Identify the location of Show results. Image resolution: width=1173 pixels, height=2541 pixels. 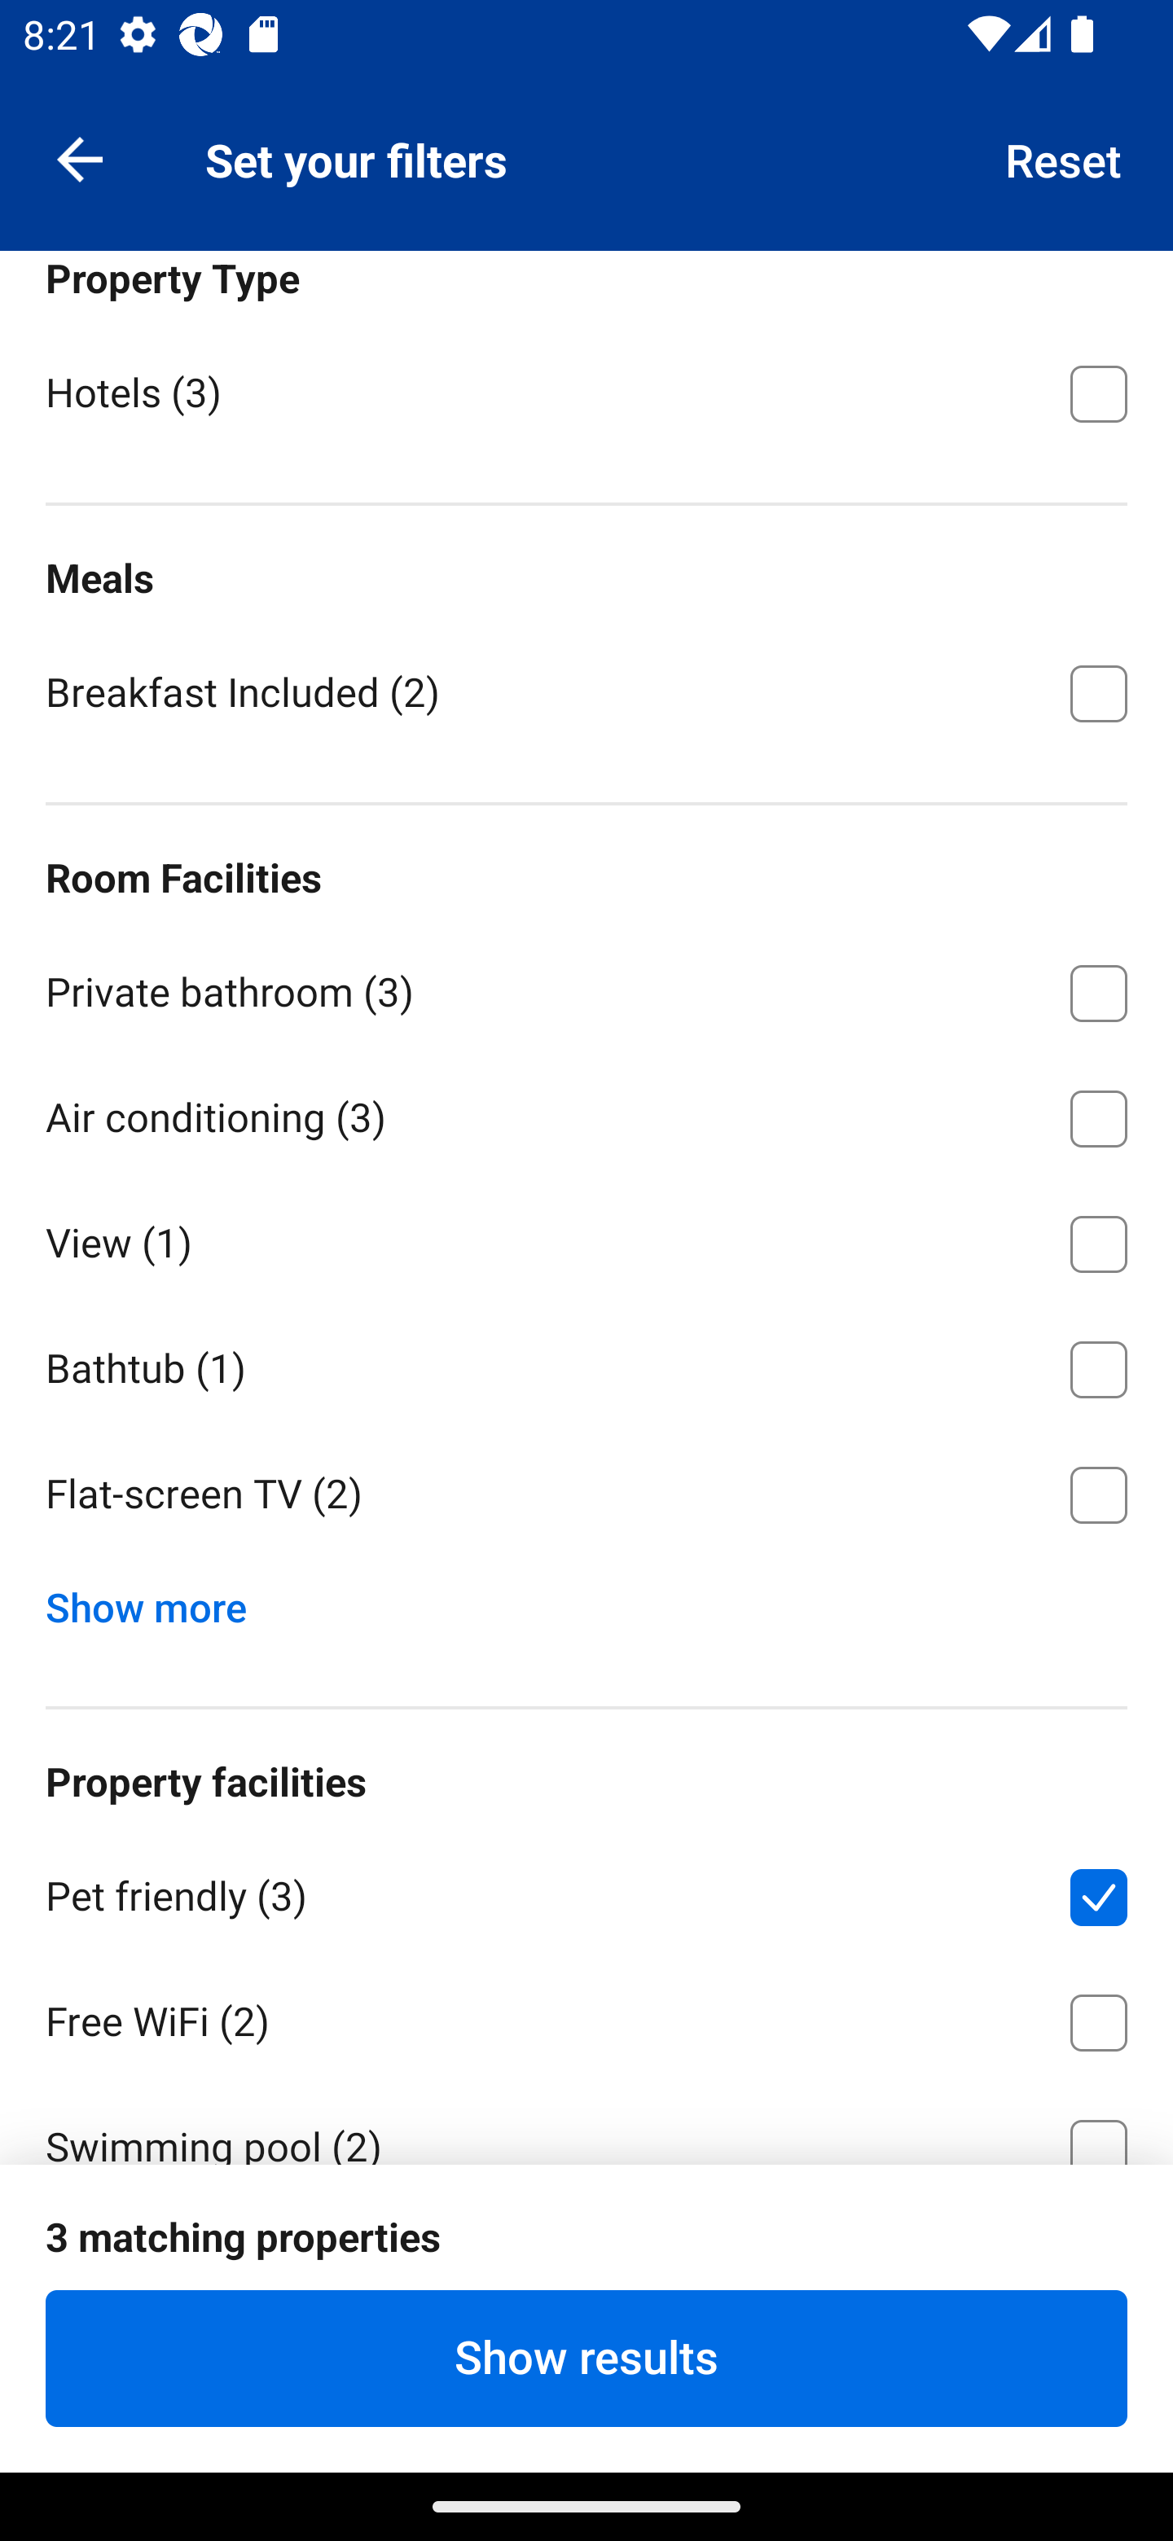
(586, 2358).